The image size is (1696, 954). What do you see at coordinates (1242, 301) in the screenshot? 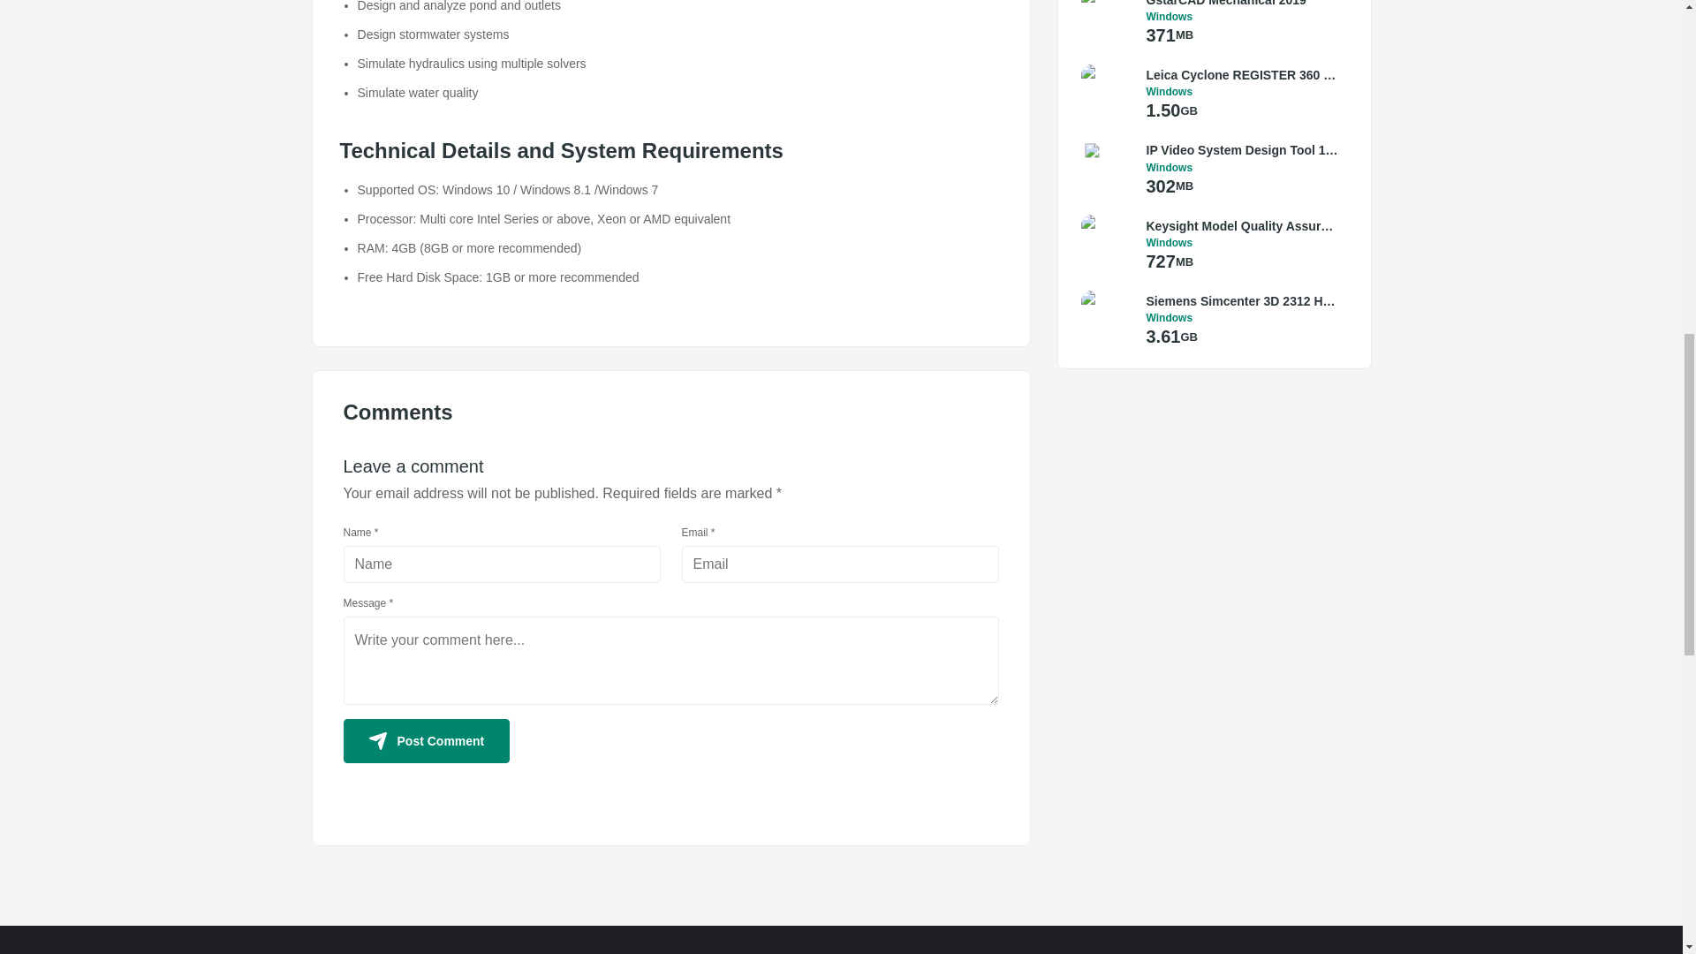
I see `Siemens Simcenter 3D 2312 HTML Documentation` at bounding box center [1242, 301].